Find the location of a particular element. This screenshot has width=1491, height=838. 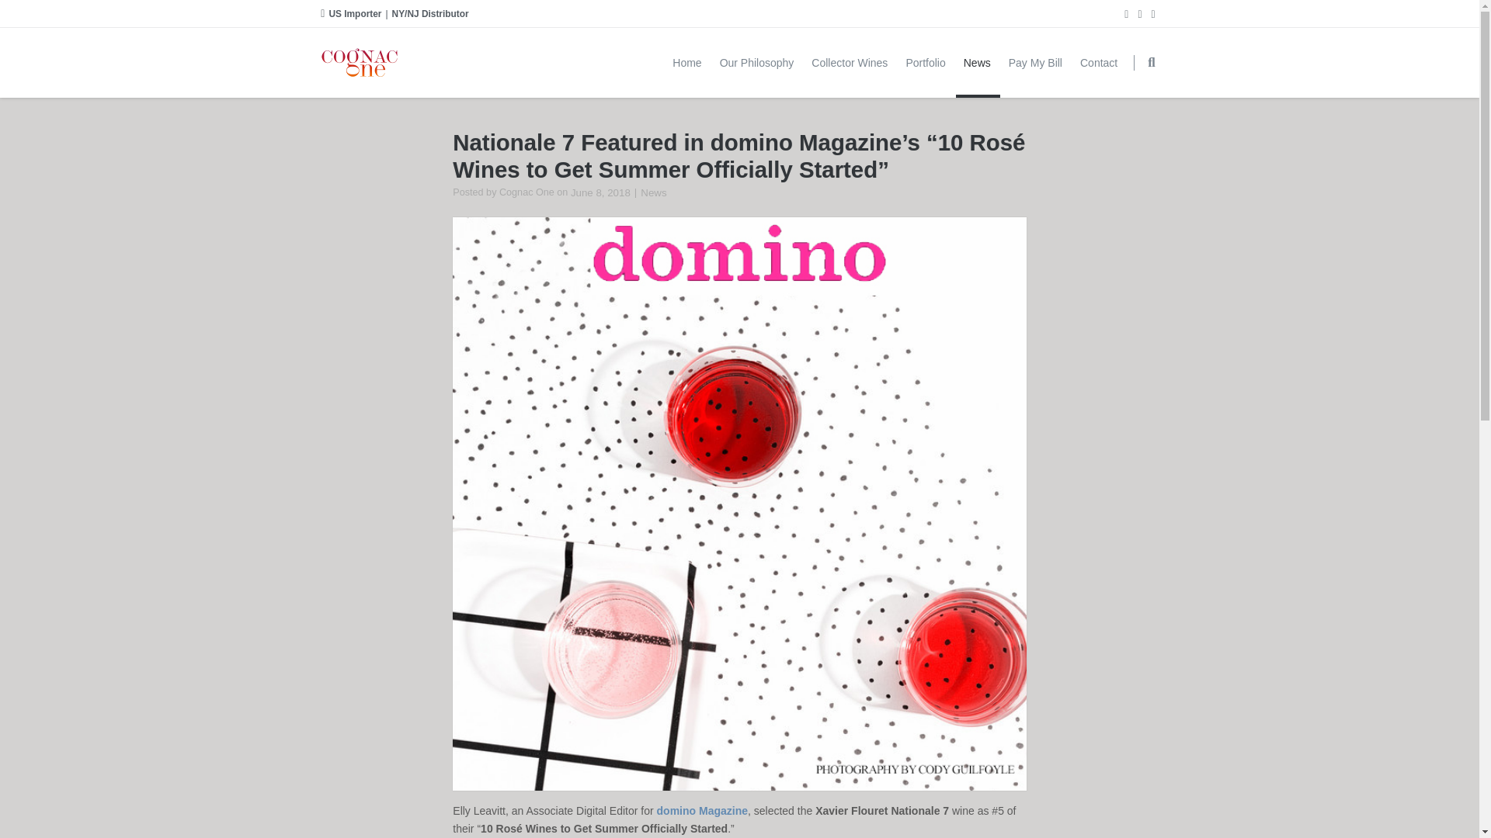

domino Magazine is located at coordinates (702, 810).